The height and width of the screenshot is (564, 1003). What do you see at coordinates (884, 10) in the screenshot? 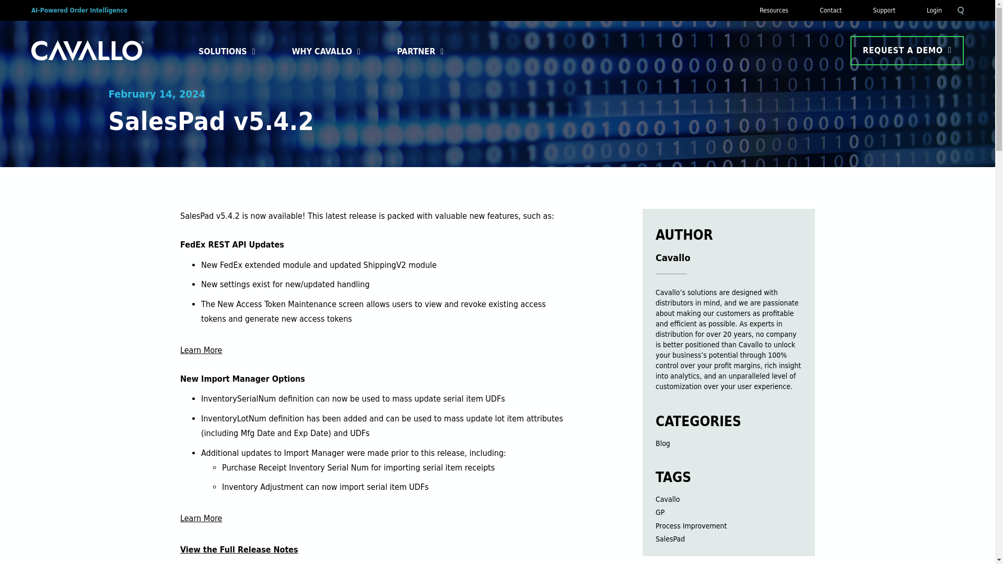
I see `Support` at bounding box center [884, 10].